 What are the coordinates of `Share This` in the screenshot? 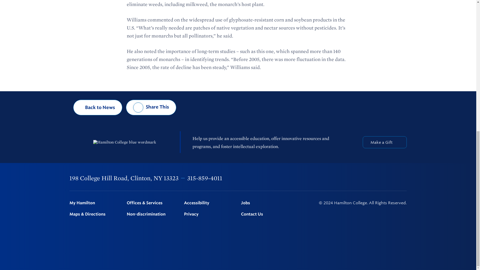 It's located at (151, 107).